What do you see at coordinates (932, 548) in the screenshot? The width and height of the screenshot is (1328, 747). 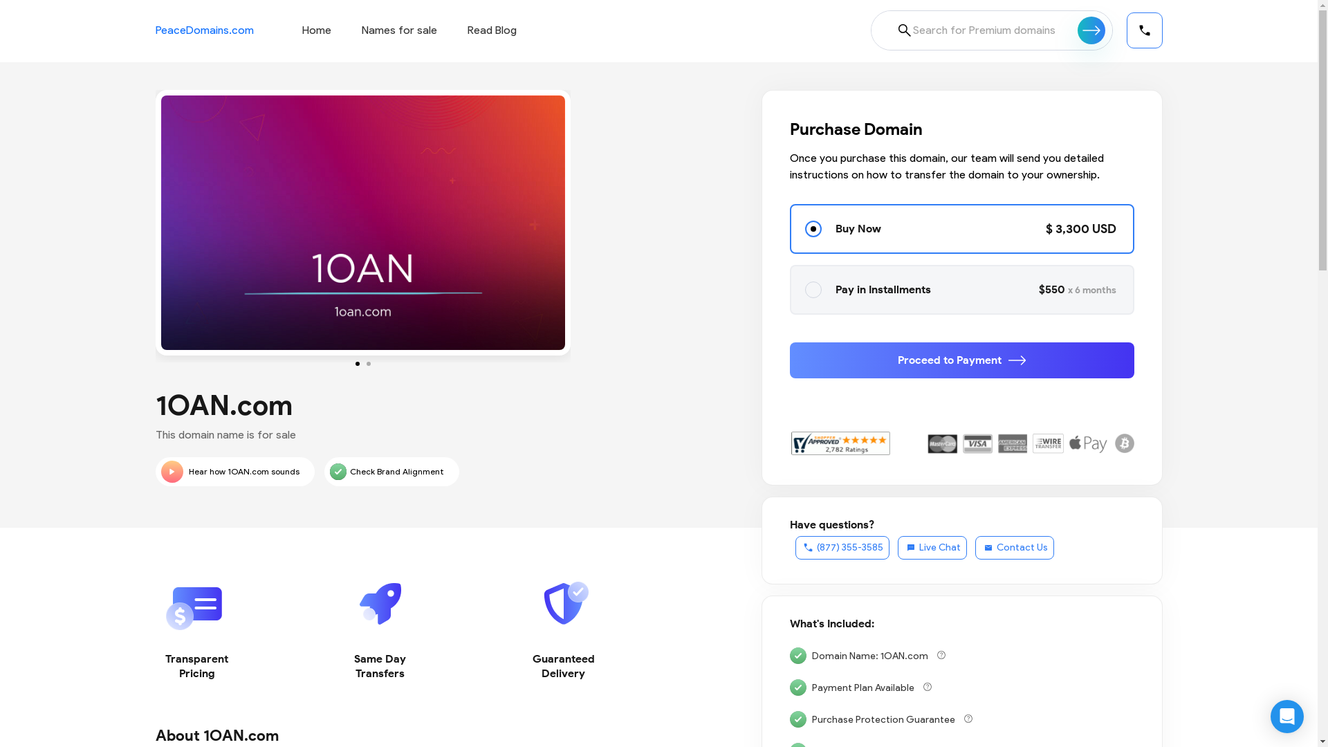 I see `Live Chat` at bounding box center [932, 548].